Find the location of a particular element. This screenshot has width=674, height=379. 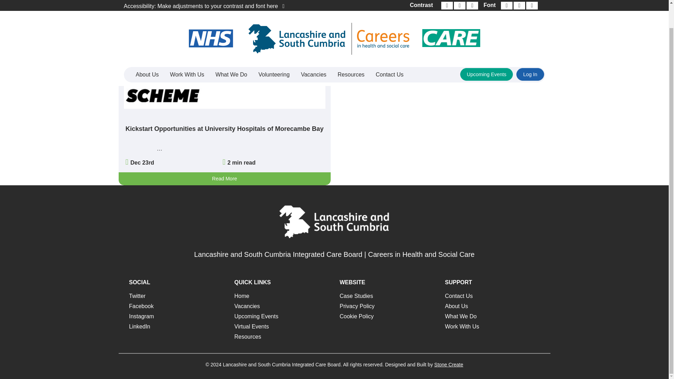

Log In is located at coordinates (530, 49).